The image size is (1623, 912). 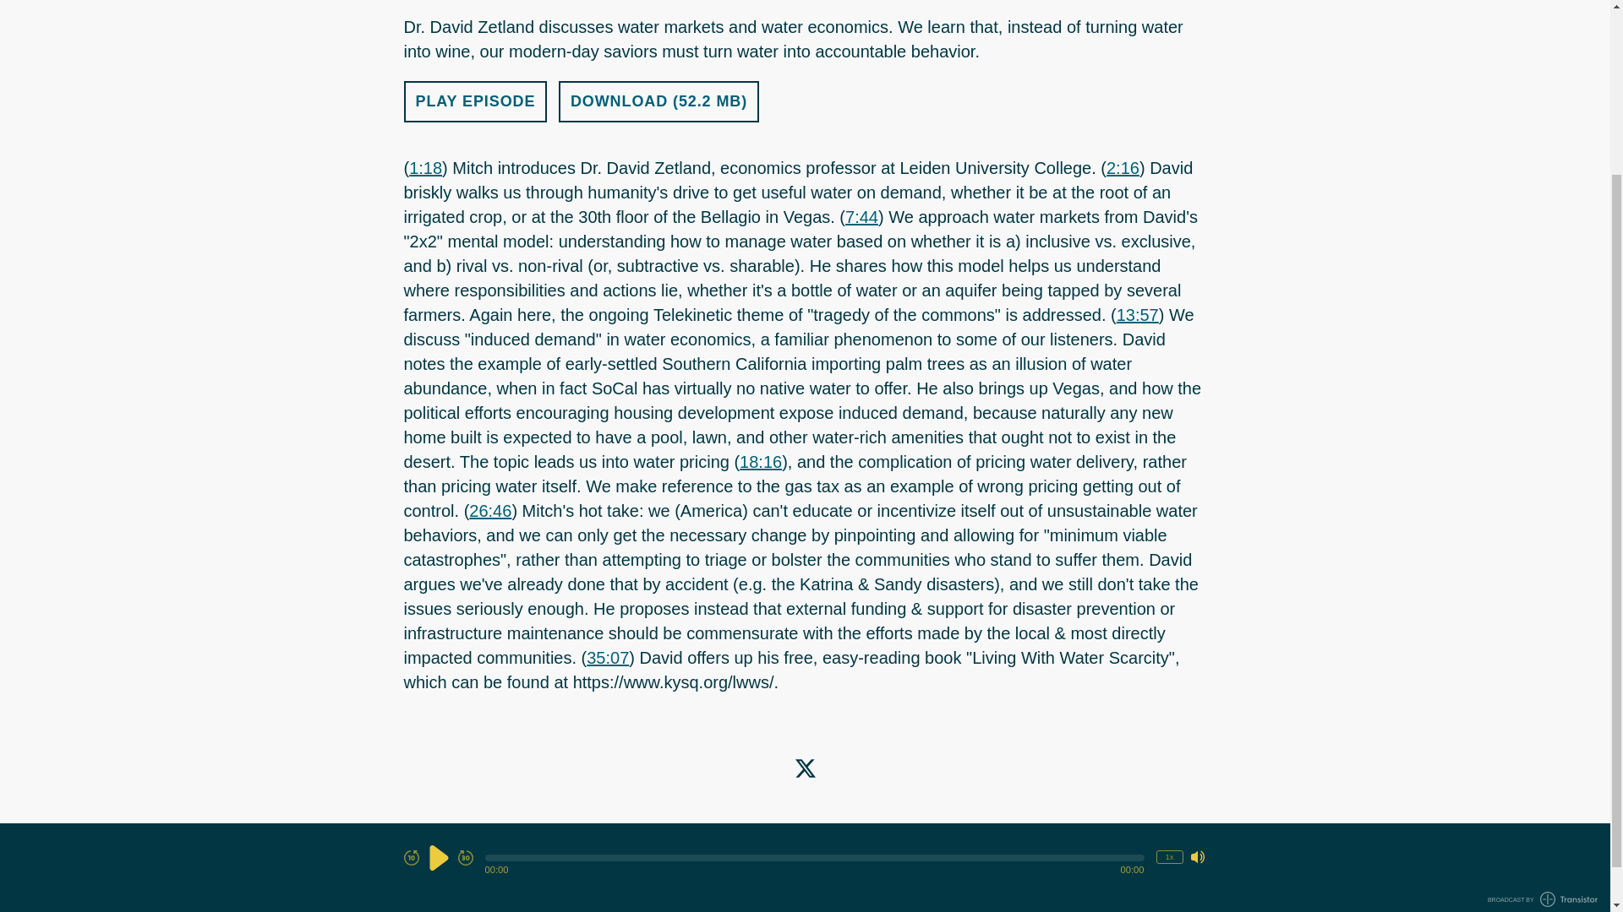 What do you see at coordinates (1137, 314) in the screenshot?
I see `Jump to 13:57 in this episode` at bounding box center [1137, 314].